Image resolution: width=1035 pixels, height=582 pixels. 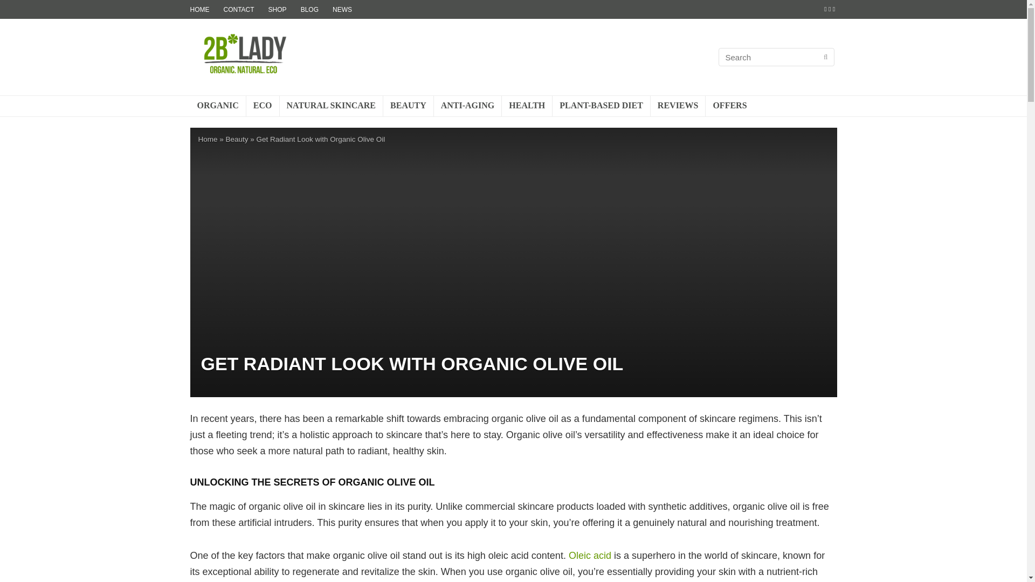 What do you see at coordinates (678, 106) in the screenshot?
I see `REVIEWS` at bounding box center [678, 106].